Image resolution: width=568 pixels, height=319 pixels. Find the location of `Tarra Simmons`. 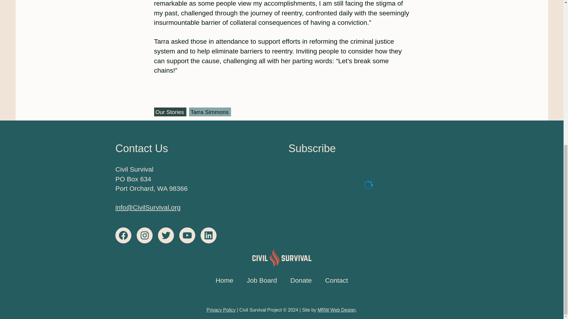

Tarra Simmons is located at coordinates (210, 112).